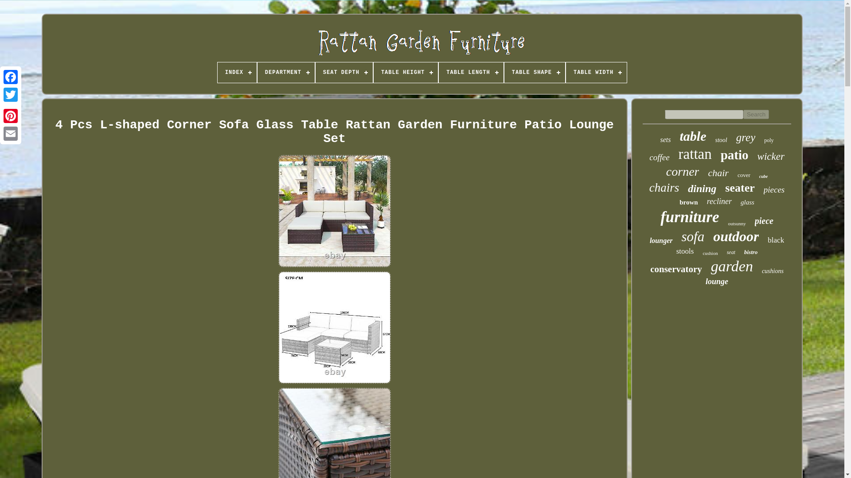 The height and width of the screenshot is (478, 851). What do you see at coordinates (756, 114) in the screenshot?
I see `Search` at bounding box center [756, 114].